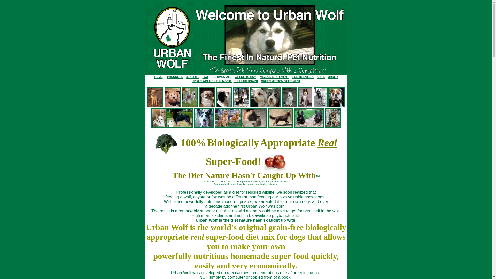 This screenshot has height=279, width=496. What do you see at coordinates (321, 77) in the screenshot?
I see `CATS` at bounding box center [321, 77].